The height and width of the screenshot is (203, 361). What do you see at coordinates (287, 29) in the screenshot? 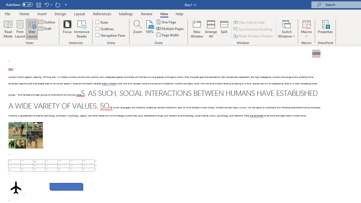
I see `Switch Windows` at bounding box center [287, 29].